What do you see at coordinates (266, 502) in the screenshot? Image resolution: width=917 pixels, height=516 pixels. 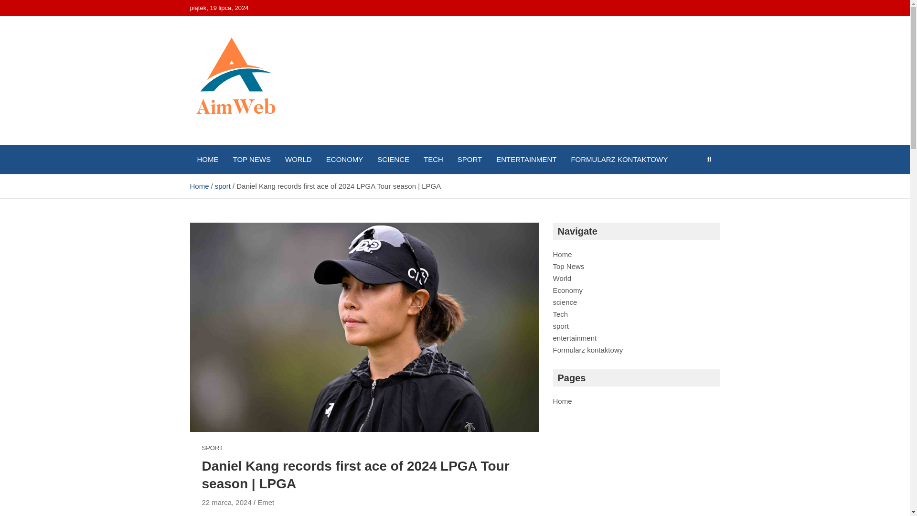 I see `Emet` at bounding box center [266, 502].